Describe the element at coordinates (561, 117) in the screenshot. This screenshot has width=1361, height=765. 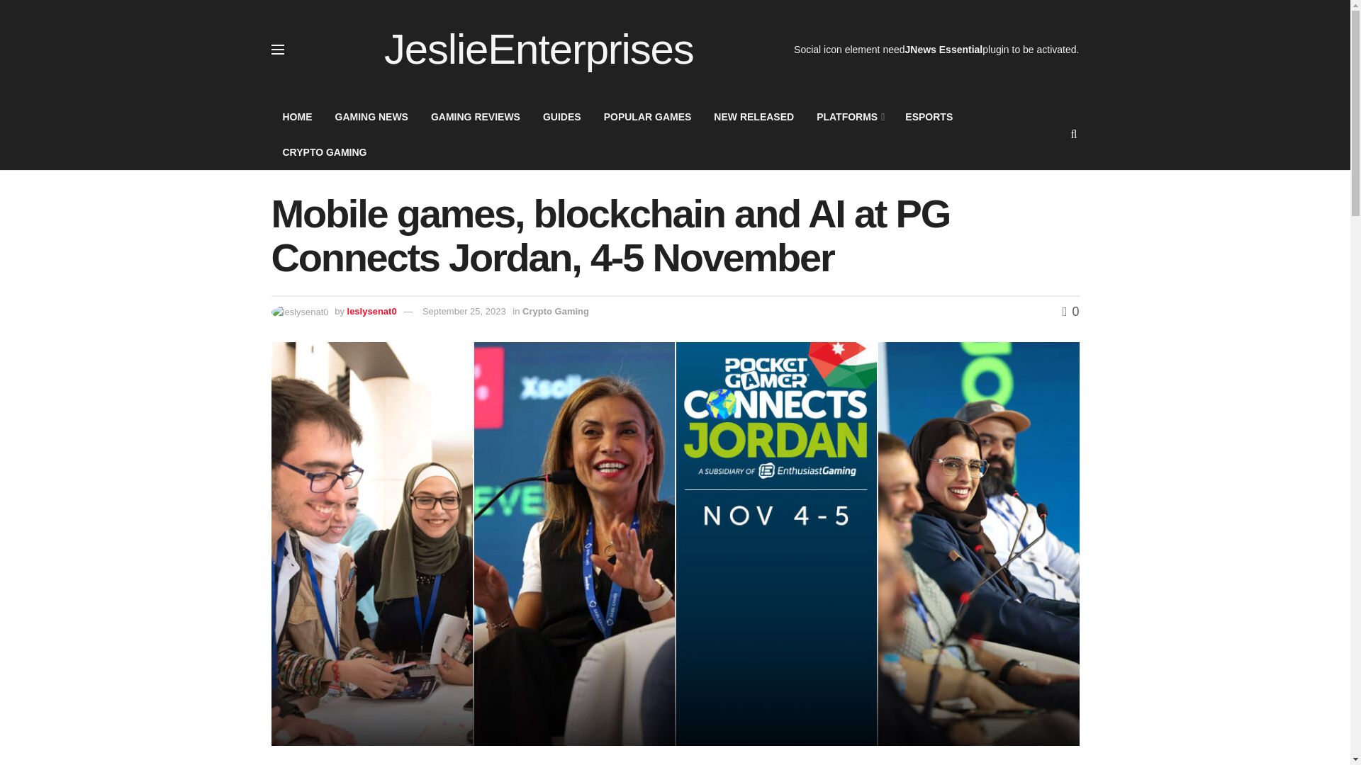
I see `GUIDES` at that location.